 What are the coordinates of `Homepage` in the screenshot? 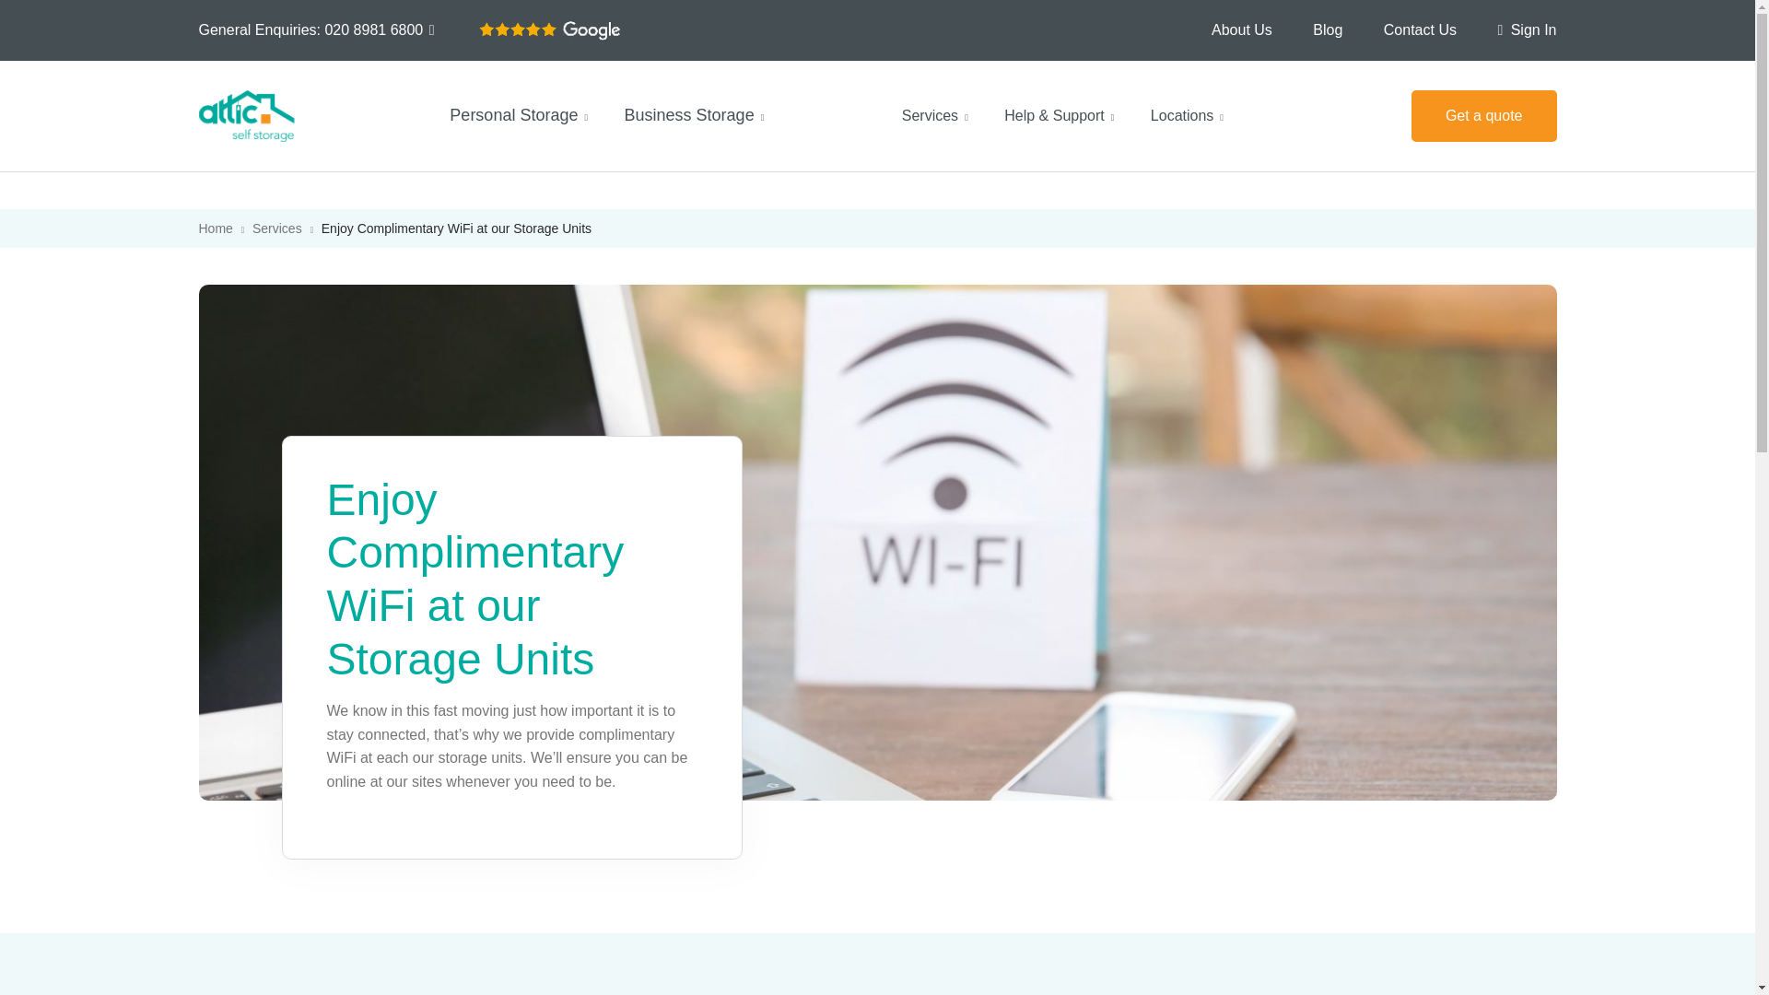 It's located at (216, 228).